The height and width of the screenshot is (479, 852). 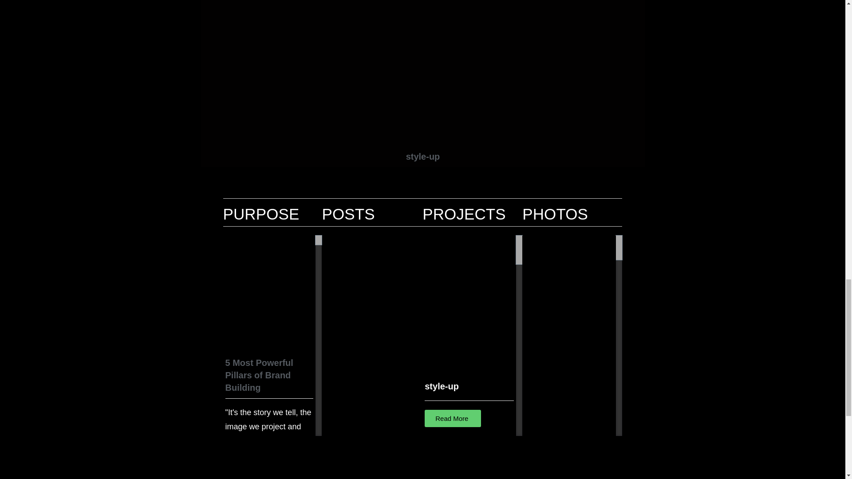 I want to click on style-up, so click(x=422, y=156).